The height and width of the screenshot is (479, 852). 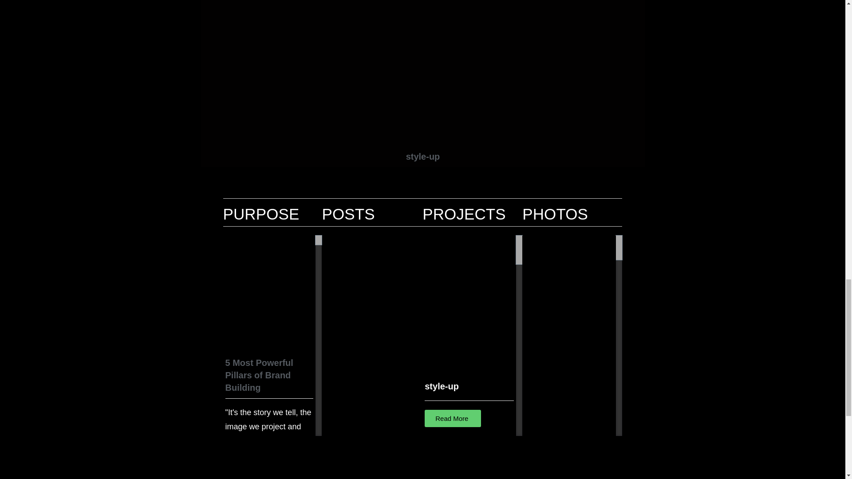 I want to click on style-up, so click(x=422, y=156).